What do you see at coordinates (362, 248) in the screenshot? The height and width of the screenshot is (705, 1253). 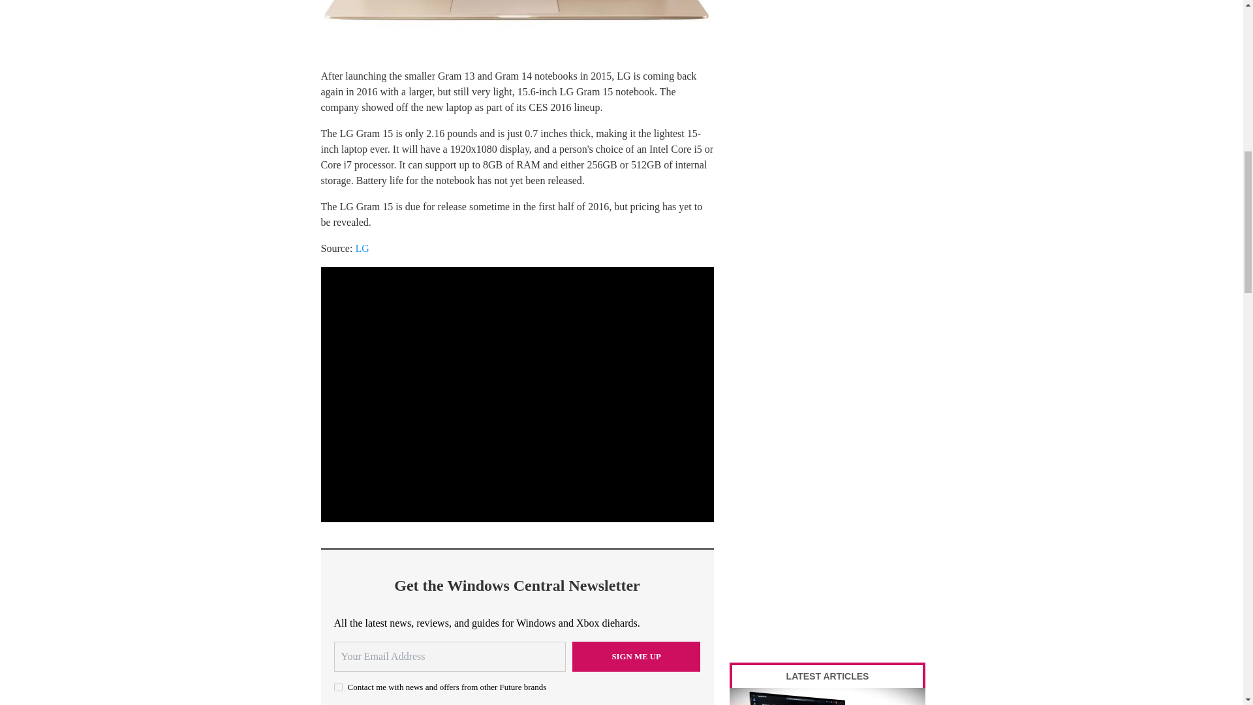 I see `LG` at bounding box center [362, 248].